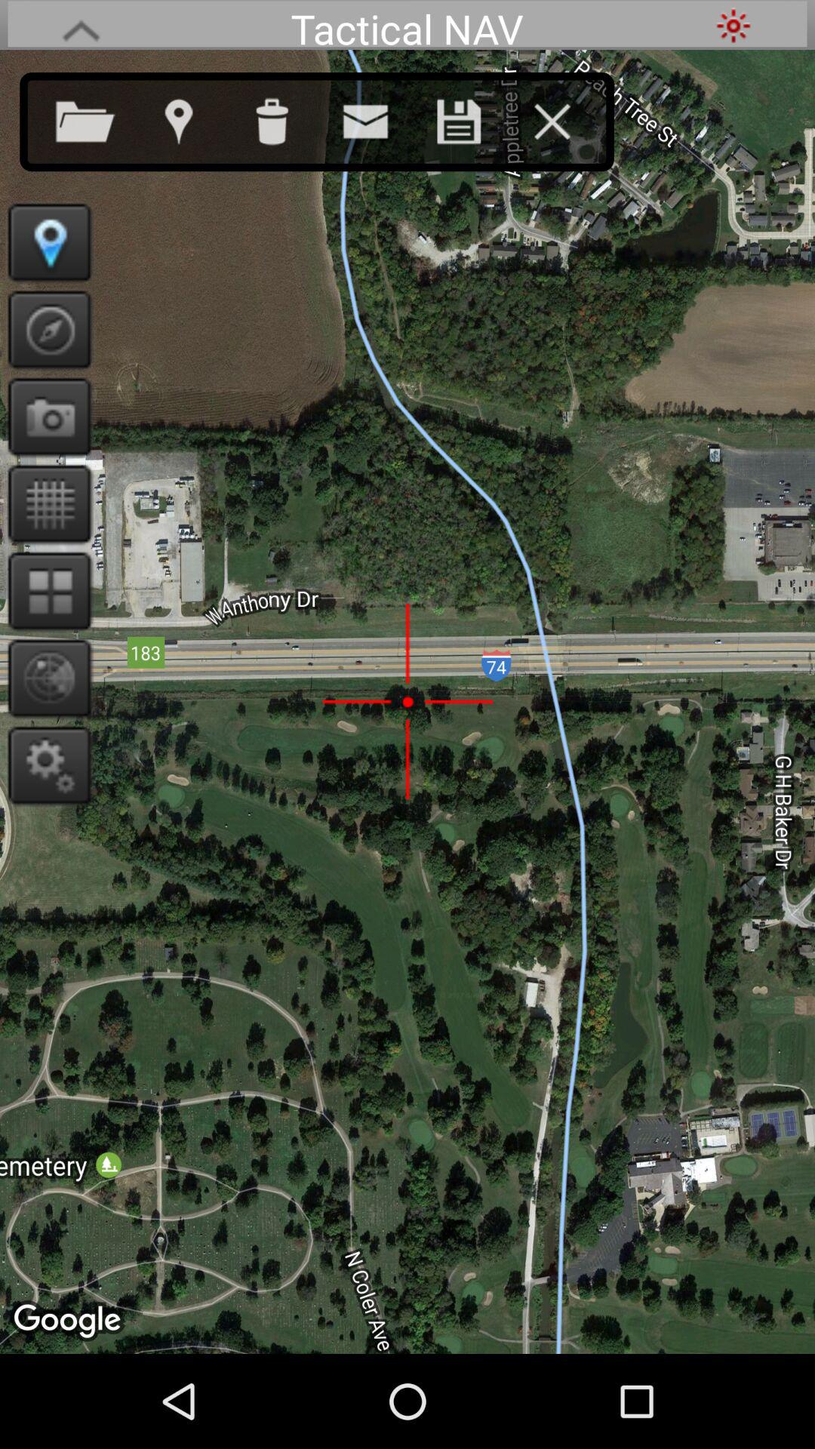 The height and width of the screenshot is (1449, 815). What do you see at coordinates (567, 118) in the screenshot?
I see `closes the menu banner` at bounding box center [567, 118].